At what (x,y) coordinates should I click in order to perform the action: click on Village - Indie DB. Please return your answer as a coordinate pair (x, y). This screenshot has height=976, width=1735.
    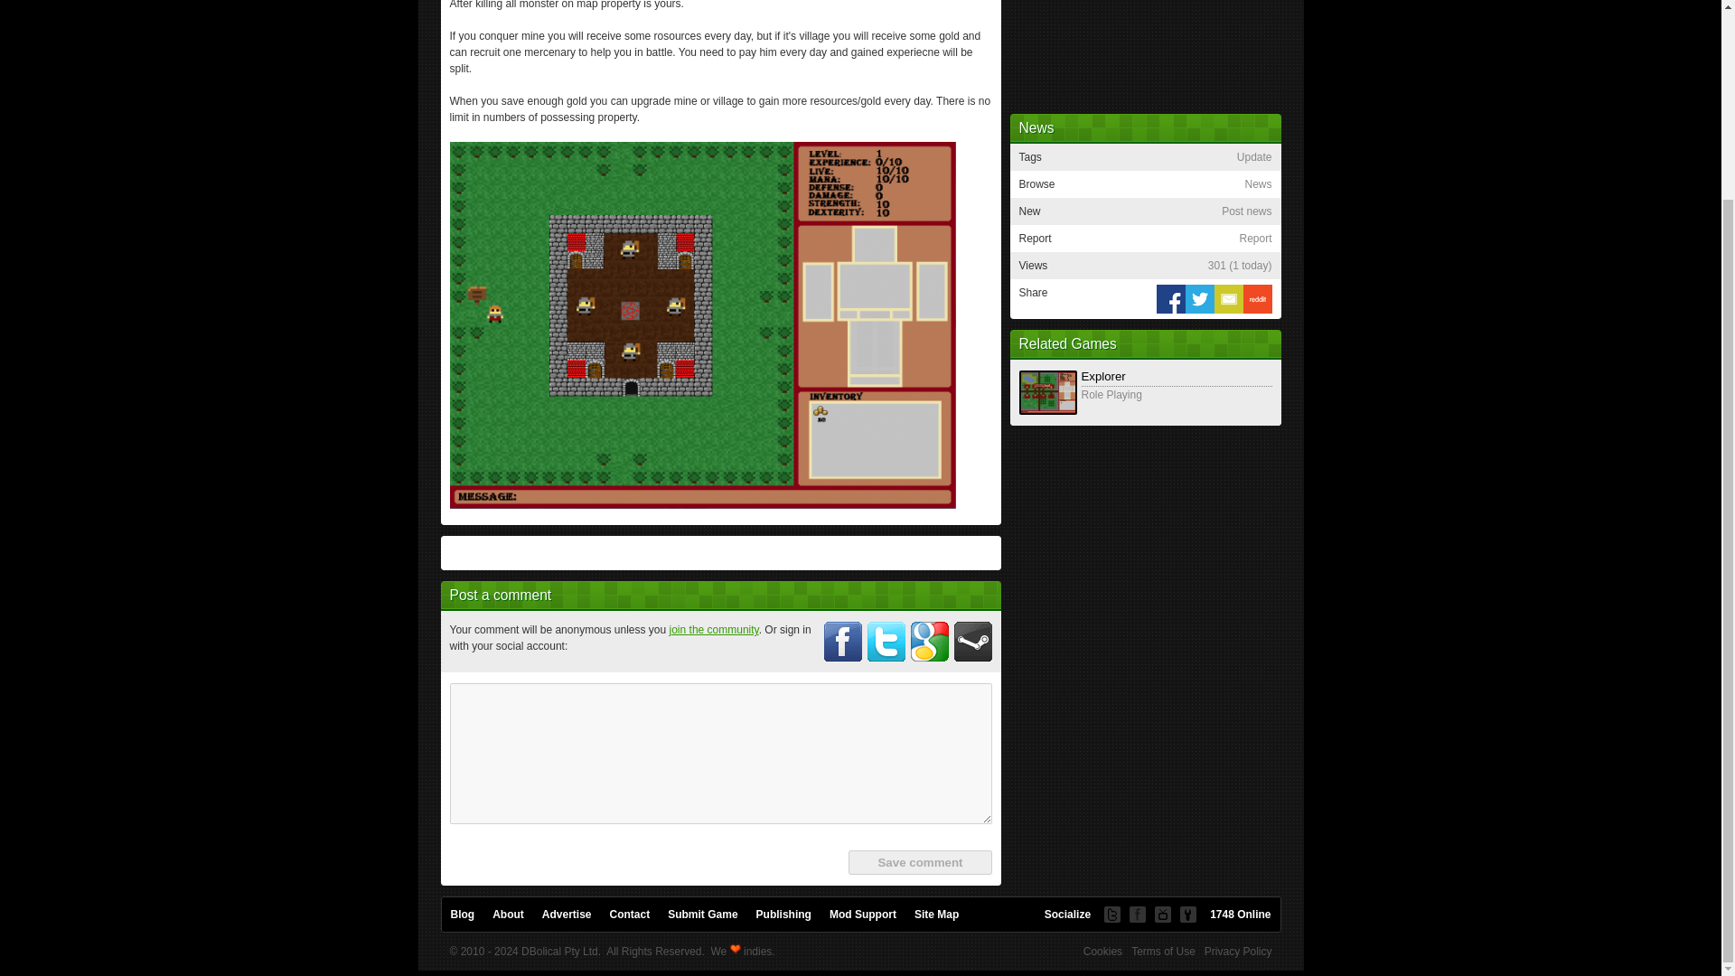
    Looking at the image, I should click on (702, 324).